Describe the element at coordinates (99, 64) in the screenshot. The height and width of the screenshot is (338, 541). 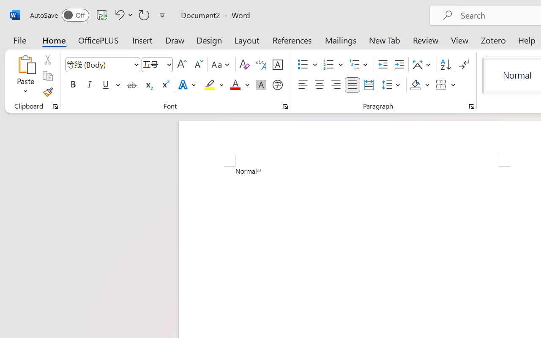
I see `Font` at that location.